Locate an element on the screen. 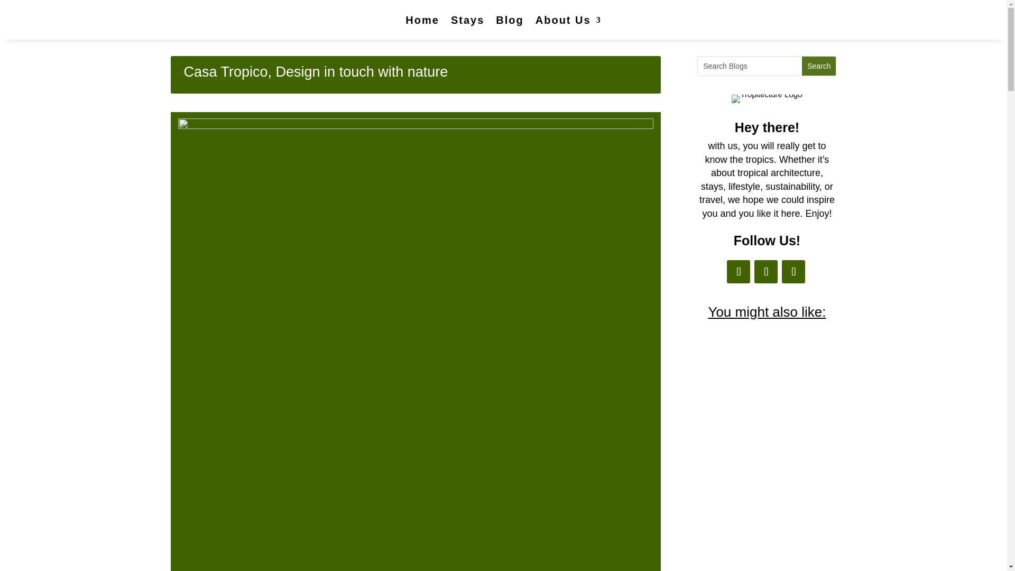  About Us is located at coordinates (569, 20).